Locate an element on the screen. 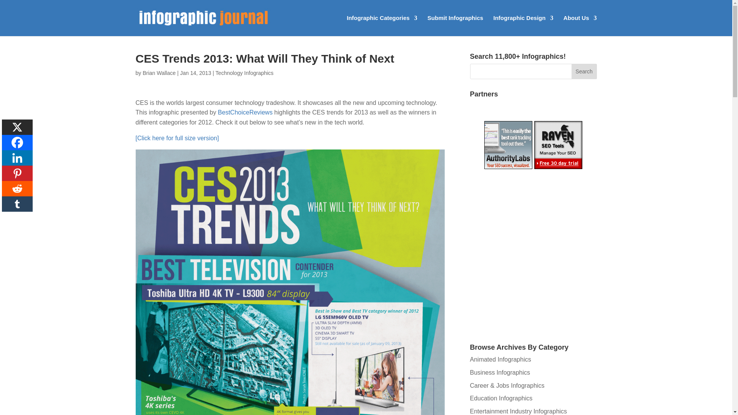 The height and width of the screenshot is (415, 738). Technology Infographics is located at coordinates (244, 73).